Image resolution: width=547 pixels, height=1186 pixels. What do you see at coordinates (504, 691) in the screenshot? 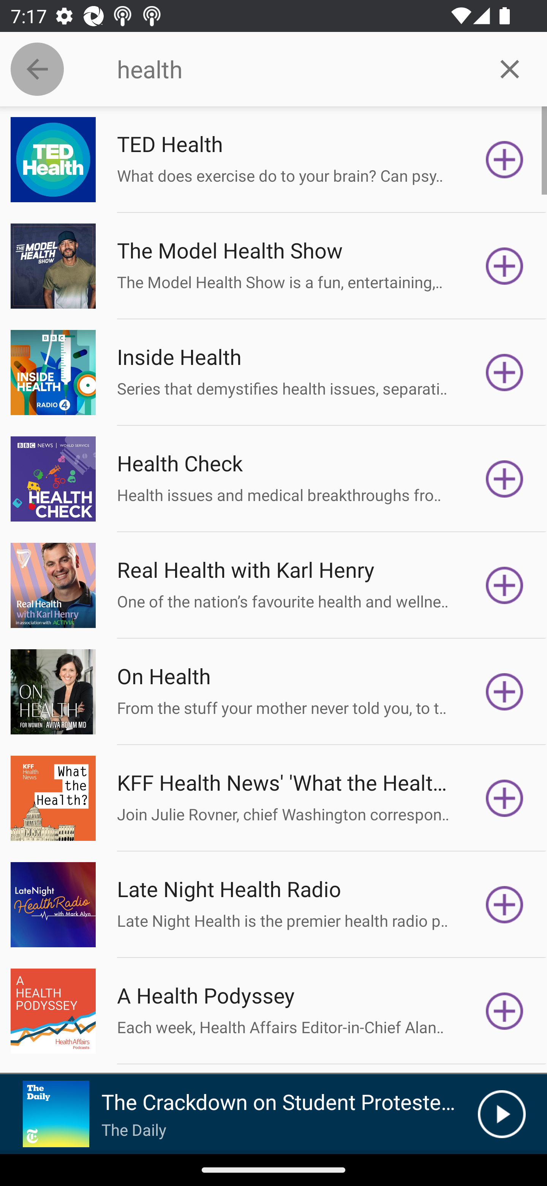
I see `Subscribe` at bounding box center [504, 691].